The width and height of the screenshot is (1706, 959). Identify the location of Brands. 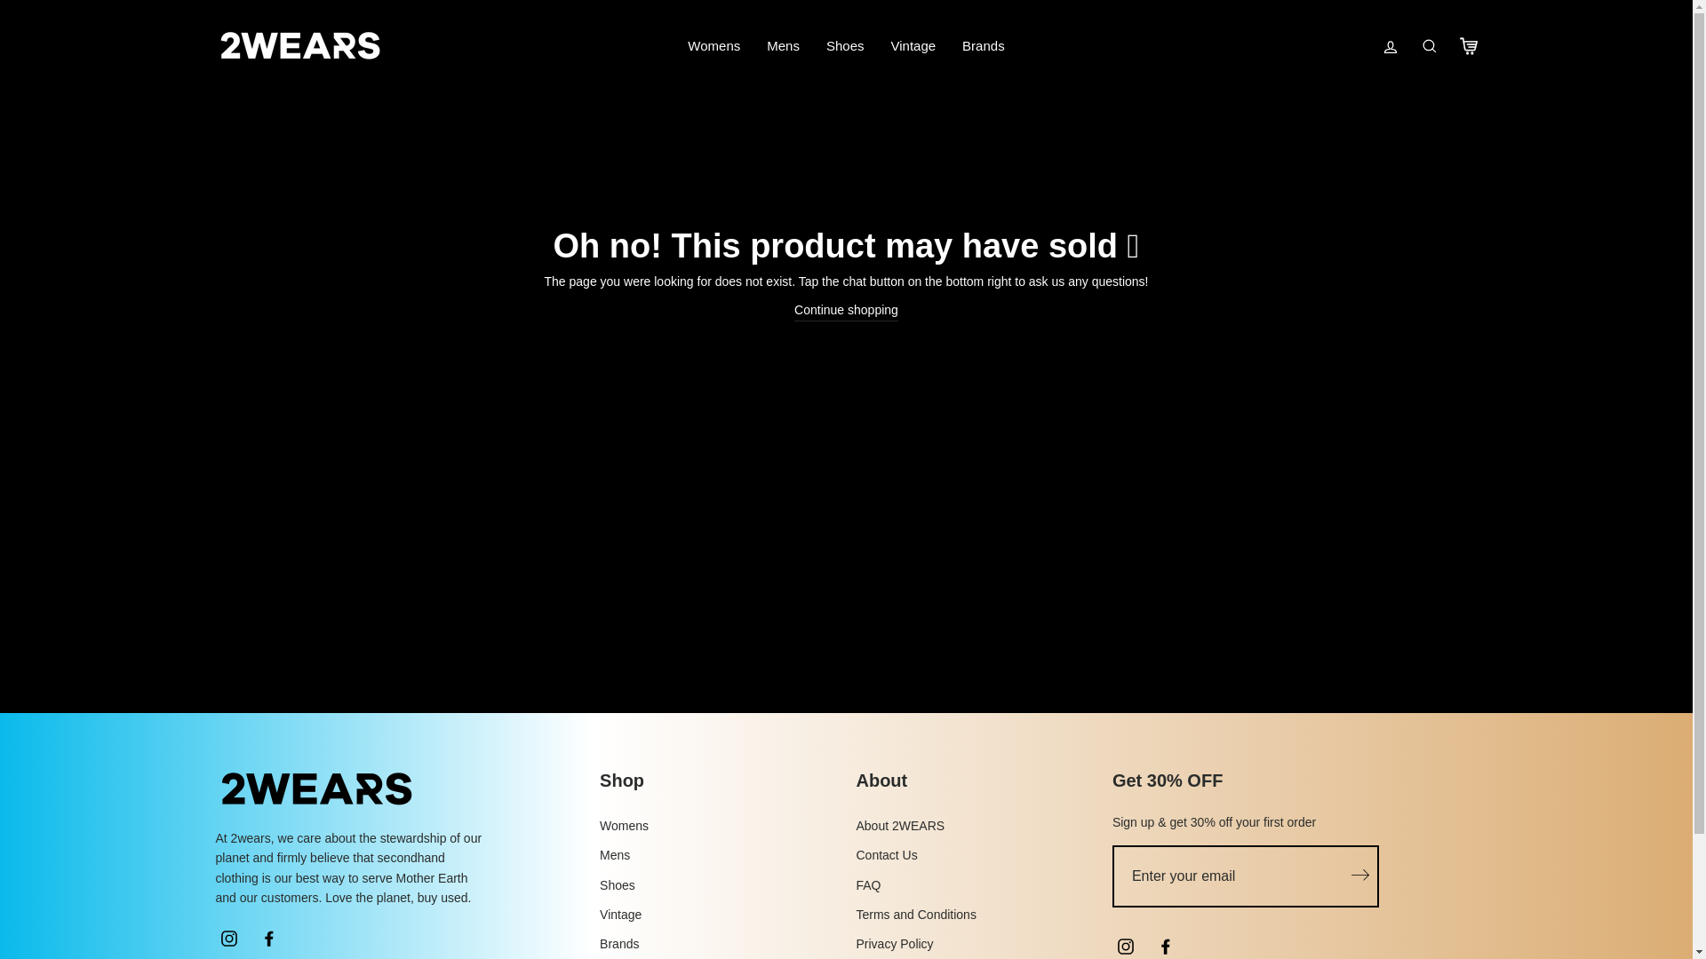
(619, 944).